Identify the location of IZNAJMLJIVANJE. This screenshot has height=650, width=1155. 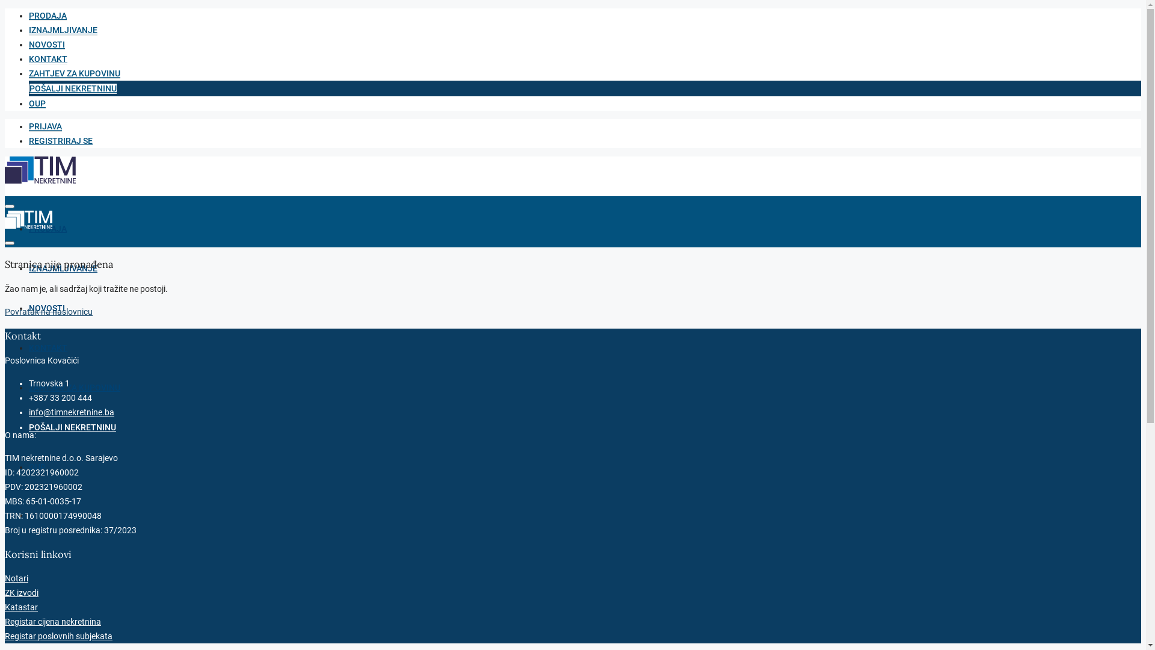
(63, 30).